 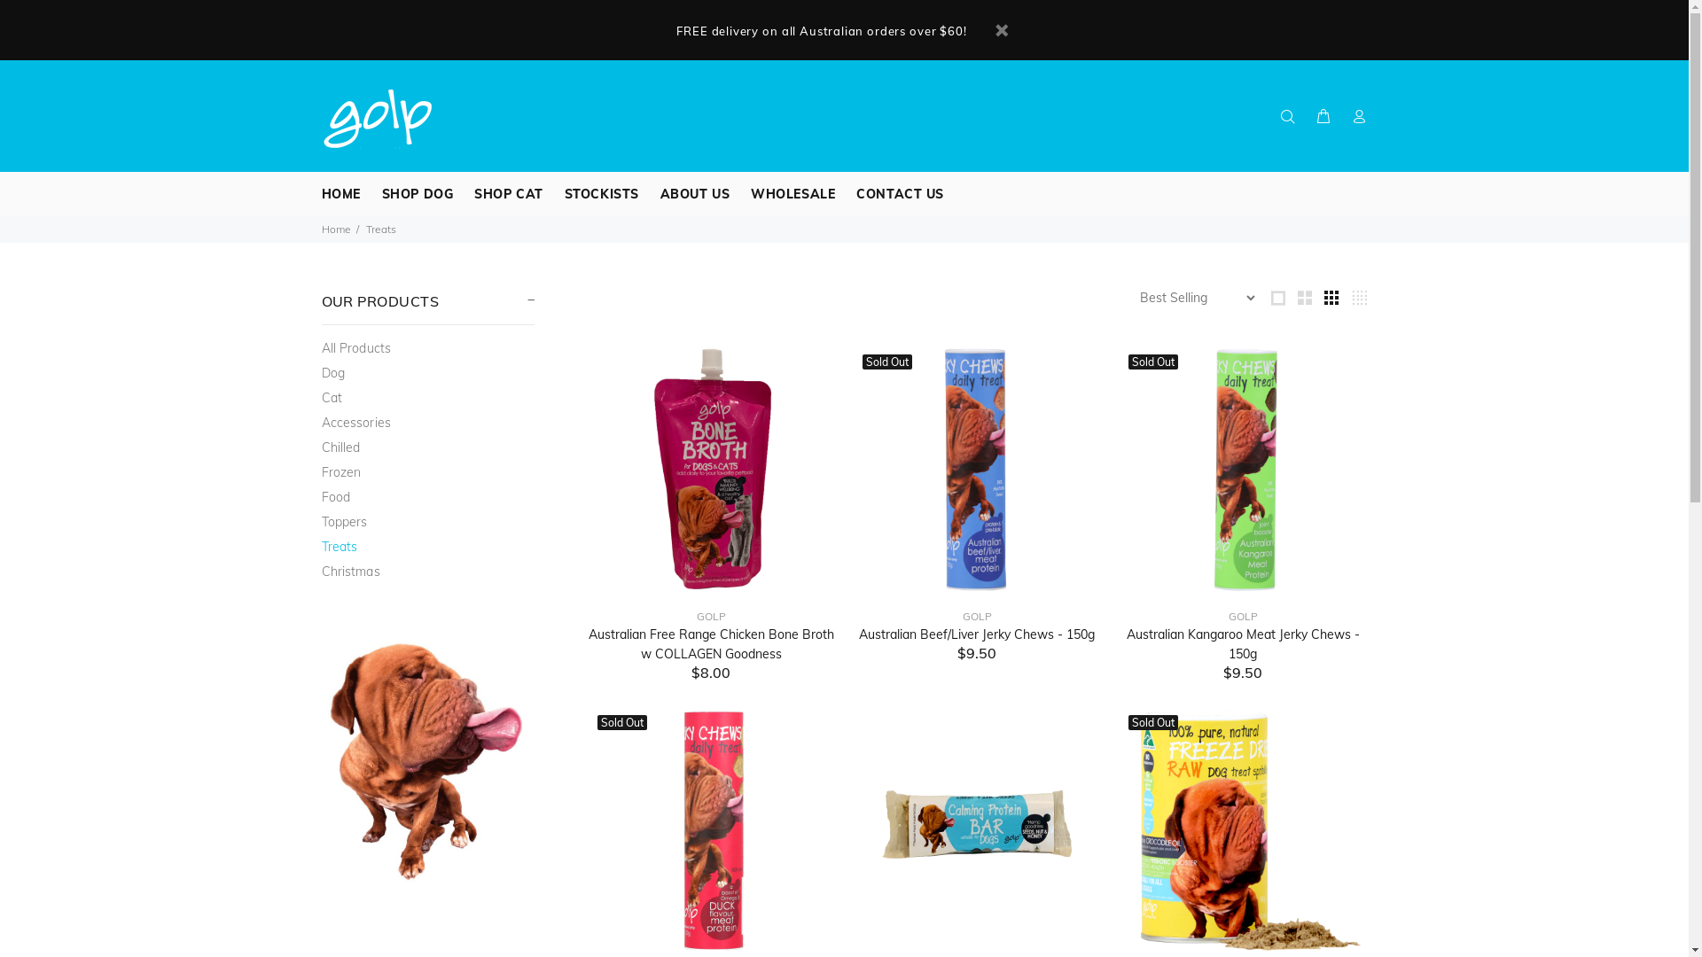 I want to click on Food, so click(x=427, y=497).